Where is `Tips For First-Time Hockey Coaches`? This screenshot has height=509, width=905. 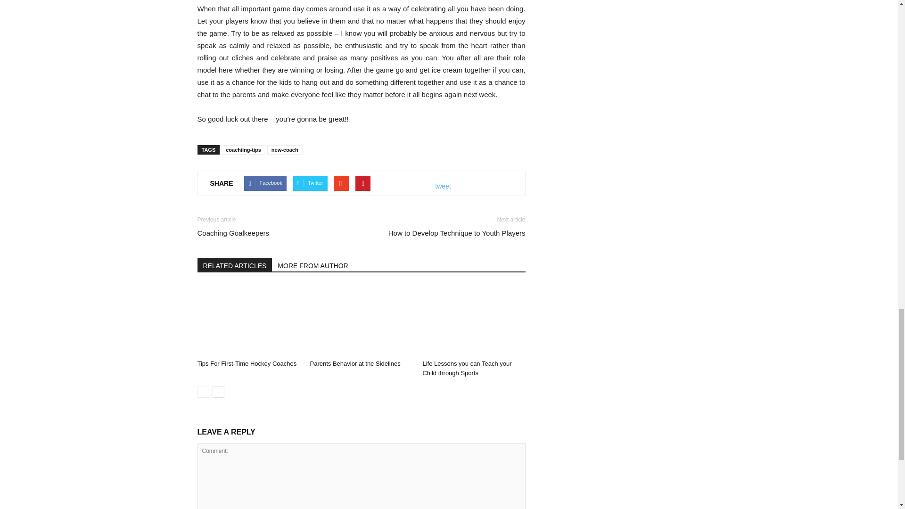
Tips For First-Time Hockey Coaches is located at coordinates (247, 363).